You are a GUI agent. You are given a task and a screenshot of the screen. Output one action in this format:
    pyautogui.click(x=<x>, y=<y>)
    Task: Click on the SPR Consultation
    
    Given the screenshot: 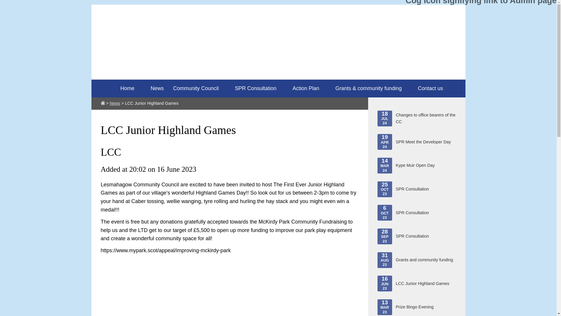 What is the action you would take?
    pyautogui.click(x=427, y=88)
    